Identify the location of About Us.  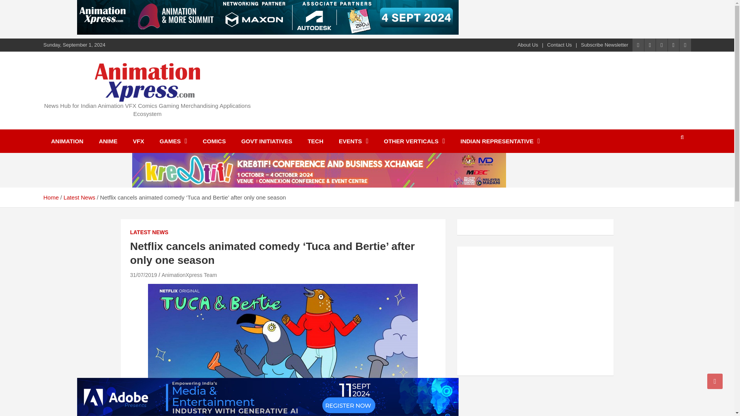
(527, 45).